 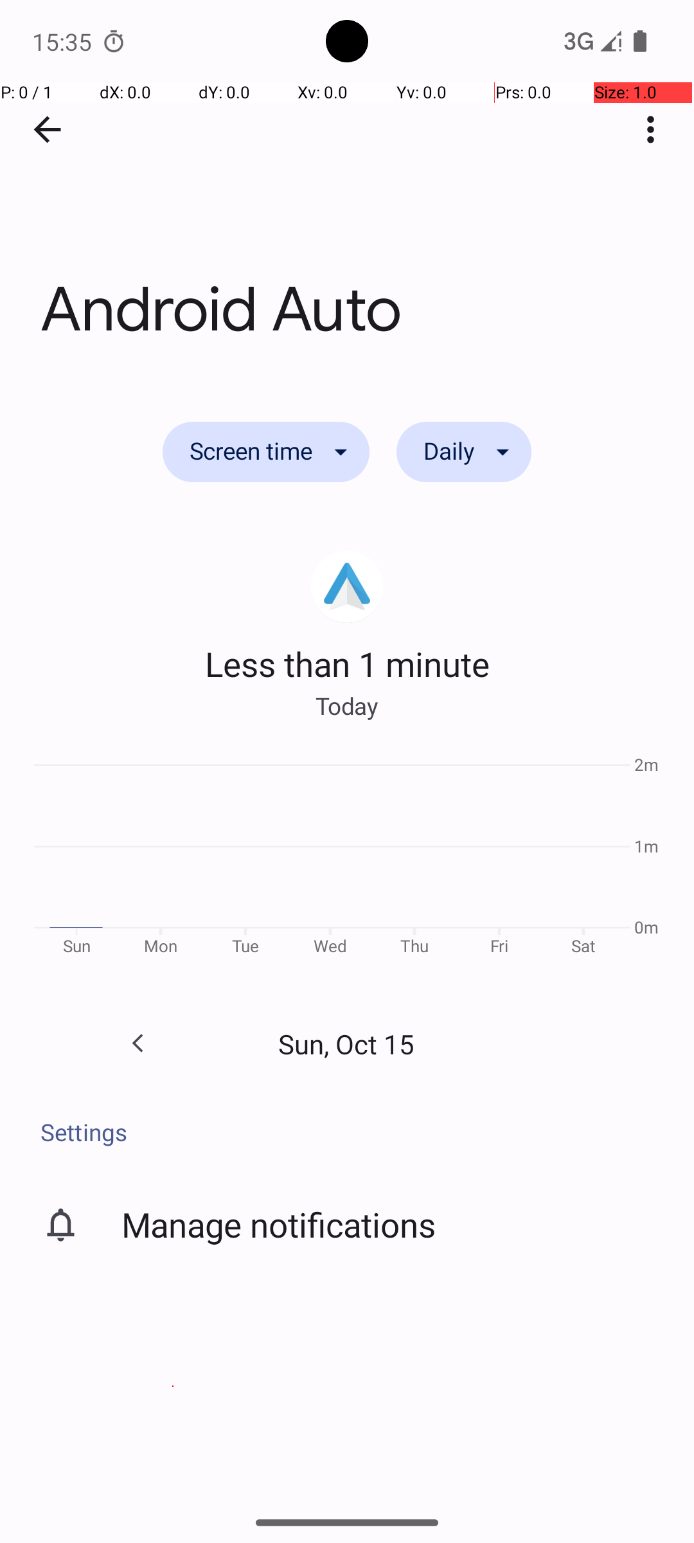 What do you see at coordinates (347, 663) in the screenshot?
I see `Less than 1 minute` at bounding box center [347, 663].